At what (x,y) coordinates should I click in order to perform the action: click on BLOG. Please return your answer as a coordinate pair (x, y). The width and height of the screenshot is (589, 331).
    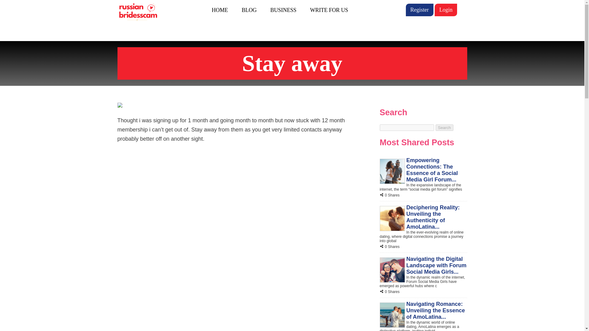
    Looking at the image, I should click on (249, 10).